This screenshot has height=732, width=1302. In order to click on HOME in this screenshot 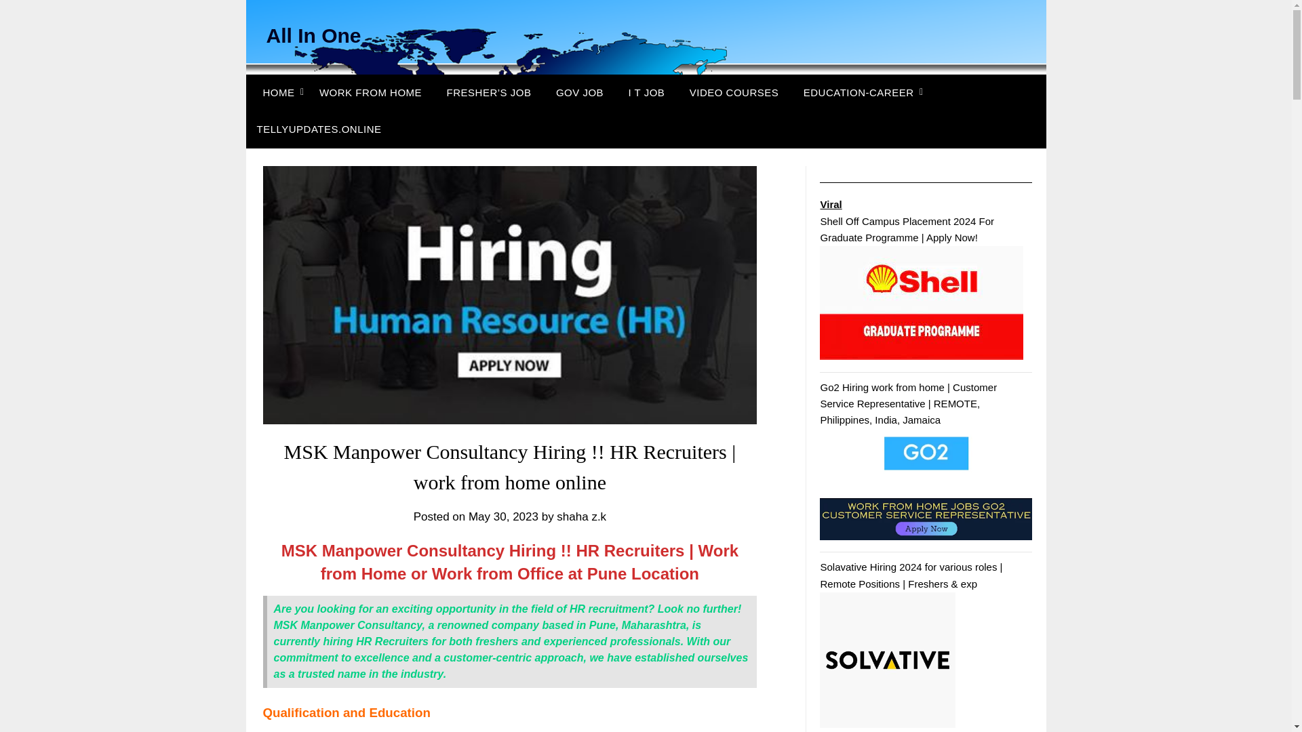, I will do `click(275, 93)`.